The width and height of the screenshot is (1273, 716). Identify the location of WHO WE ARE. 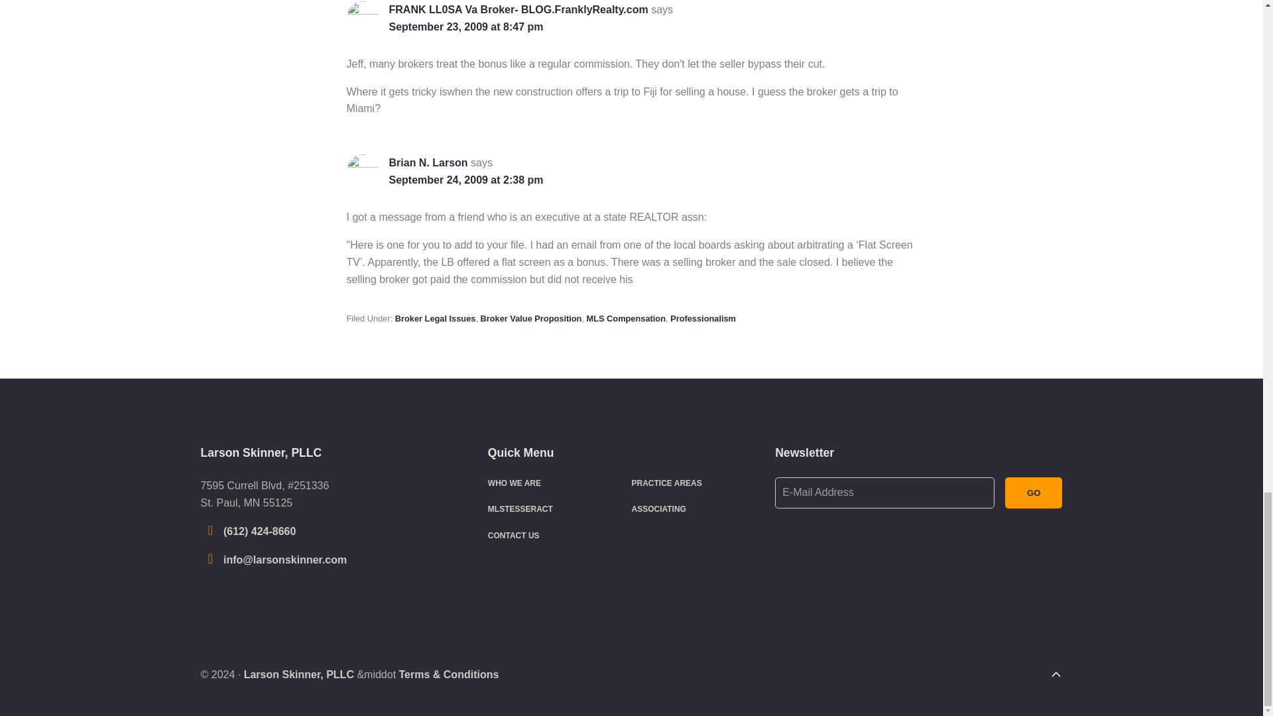
(515, 483).